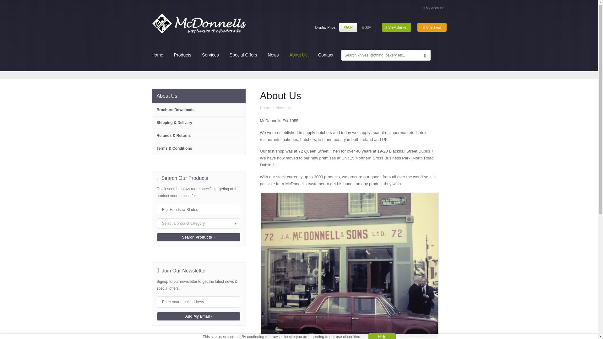 This screenshot has width=603, height=339. I want to click on My Account, so click(434, 8).